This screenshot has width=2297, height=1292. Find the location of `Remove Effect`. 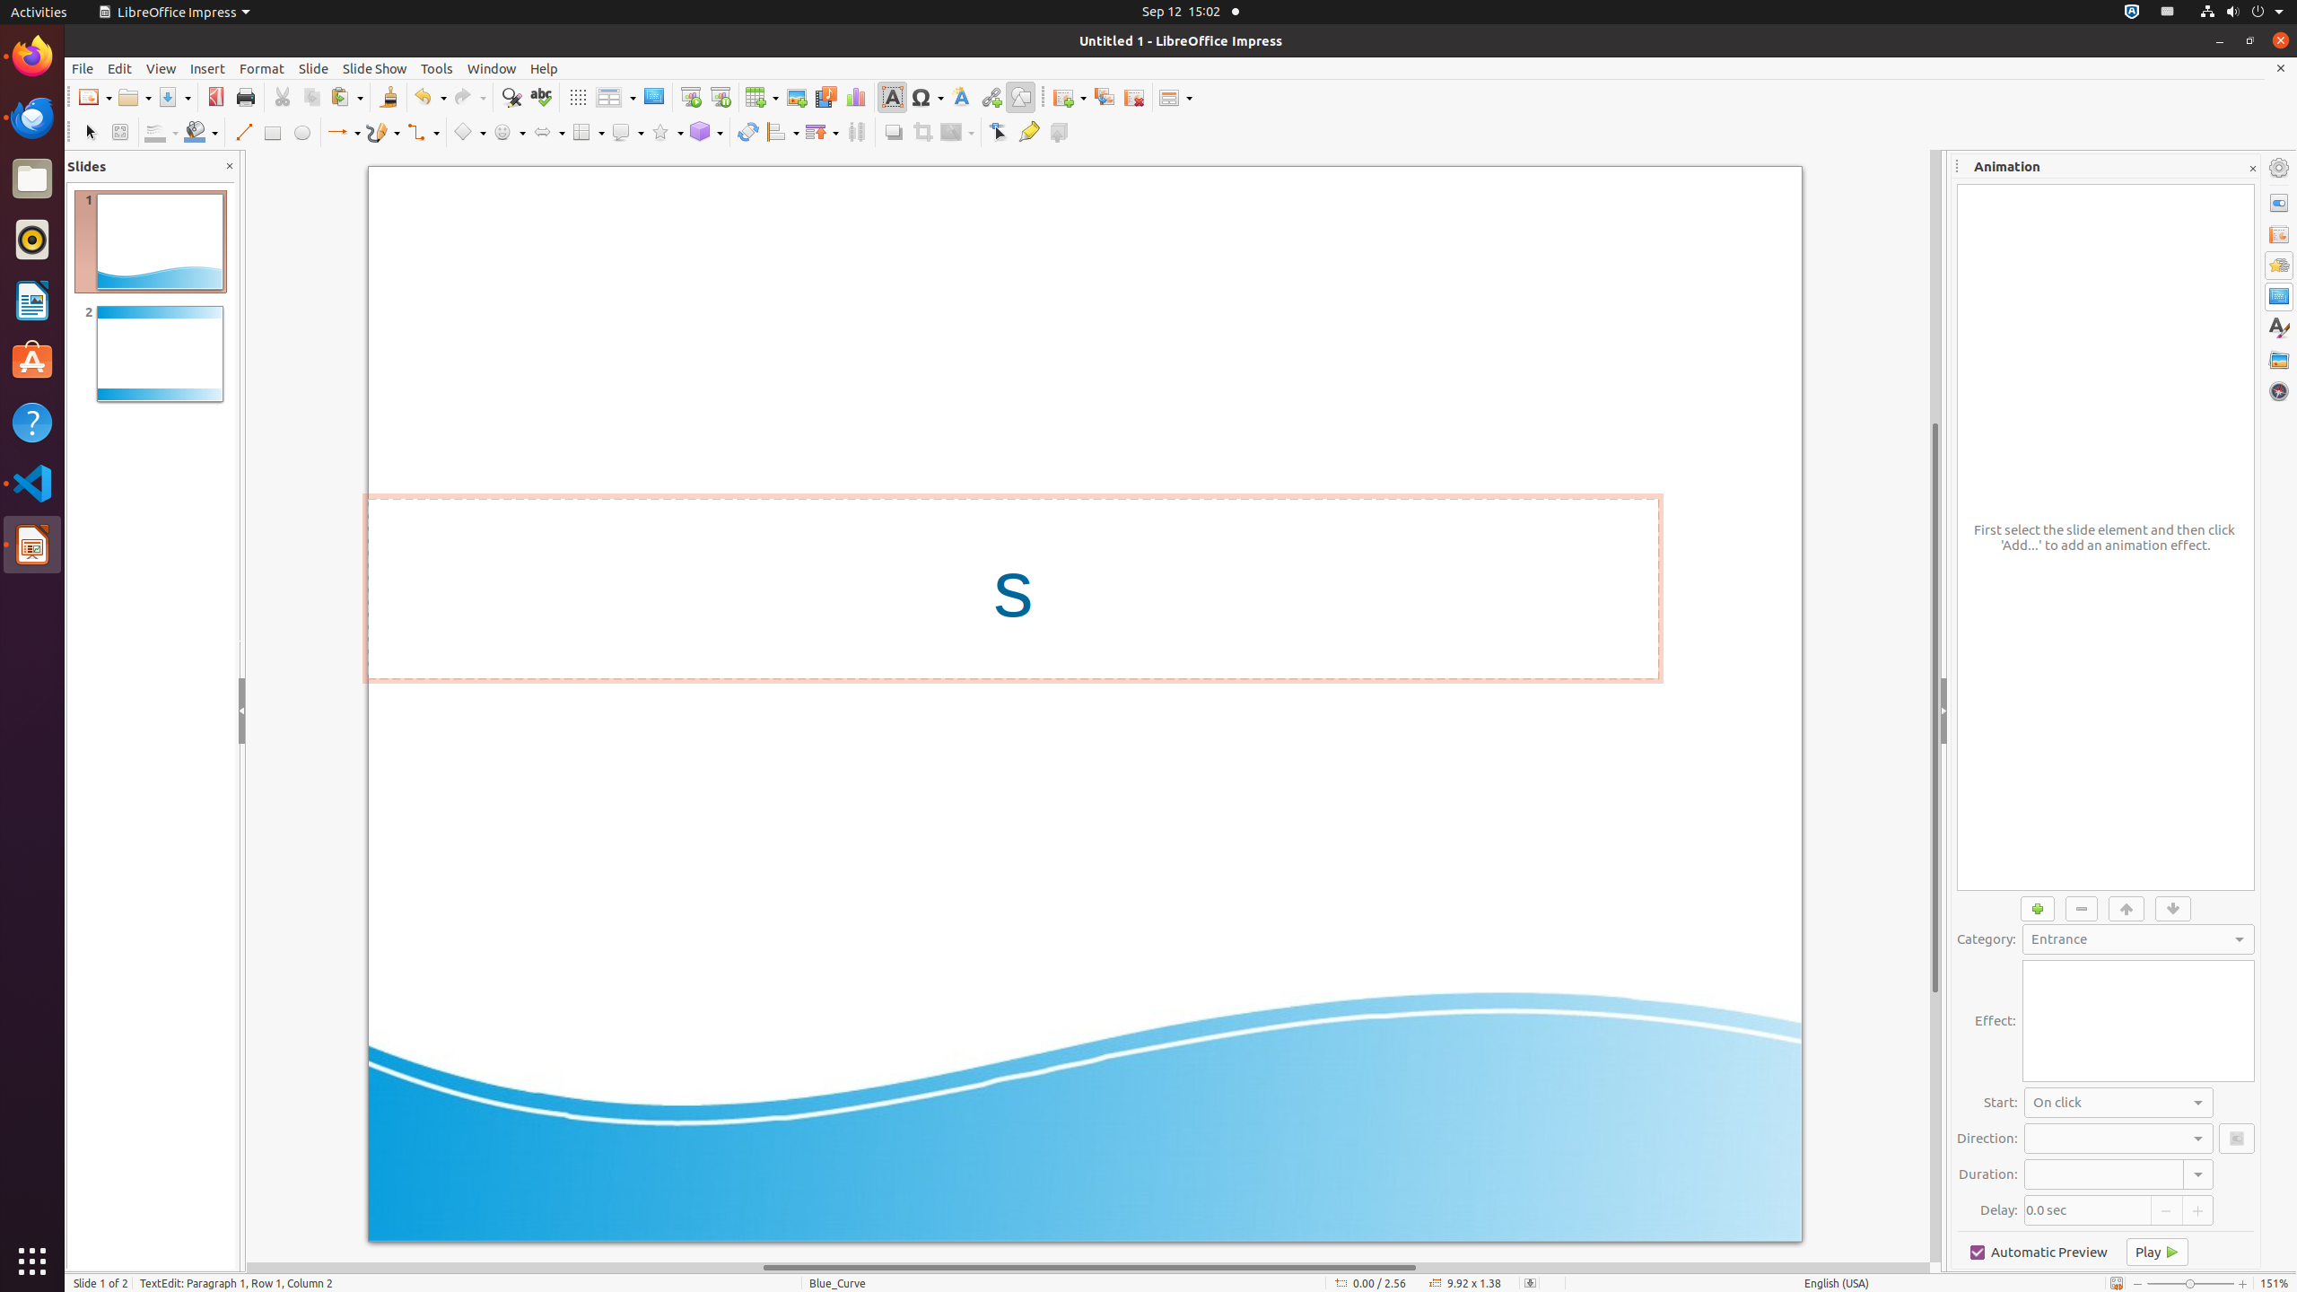

Remove Effect is located at coordinates (2082, 909).